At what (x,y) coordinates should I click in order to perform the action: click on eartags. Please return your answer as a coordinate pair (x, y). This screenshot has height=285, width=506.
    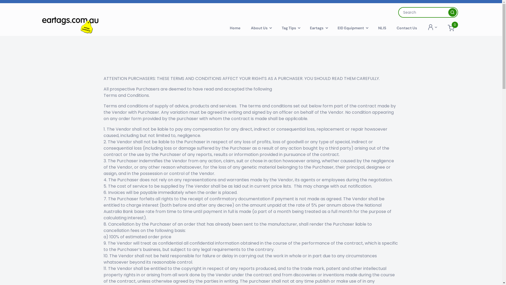
    Looking at the image, I should click on (74, 25).